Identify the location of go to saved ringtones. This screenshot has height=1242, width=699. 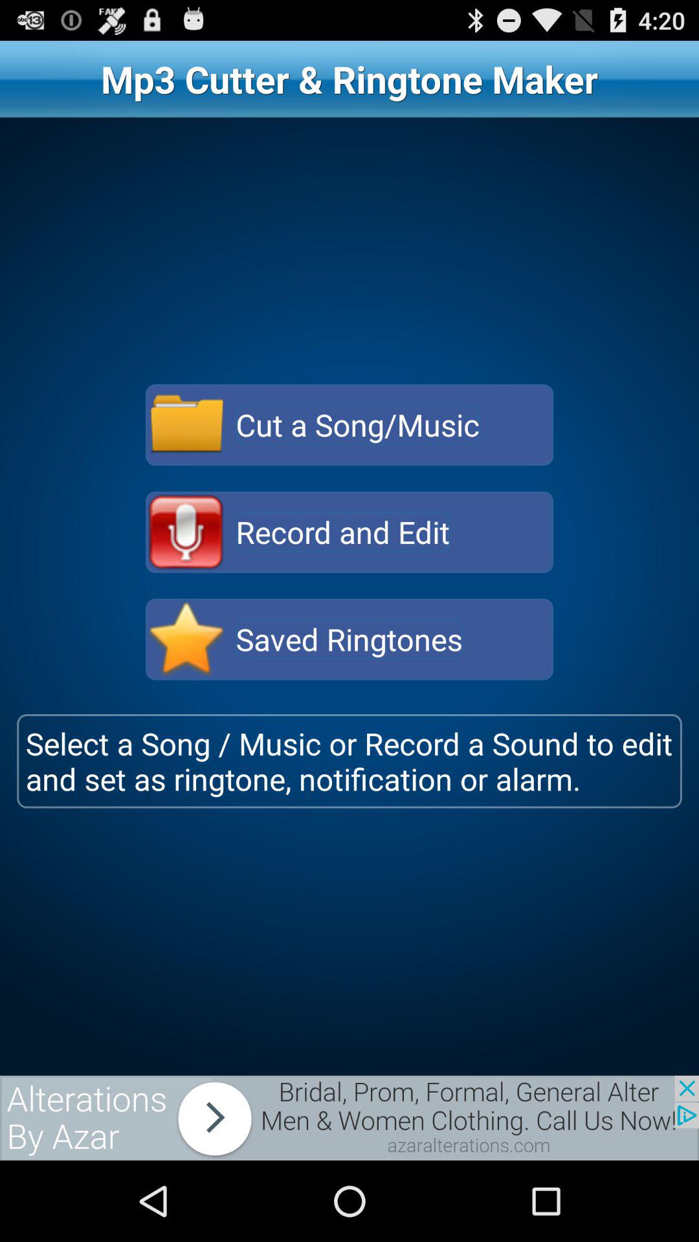
(186, 639).